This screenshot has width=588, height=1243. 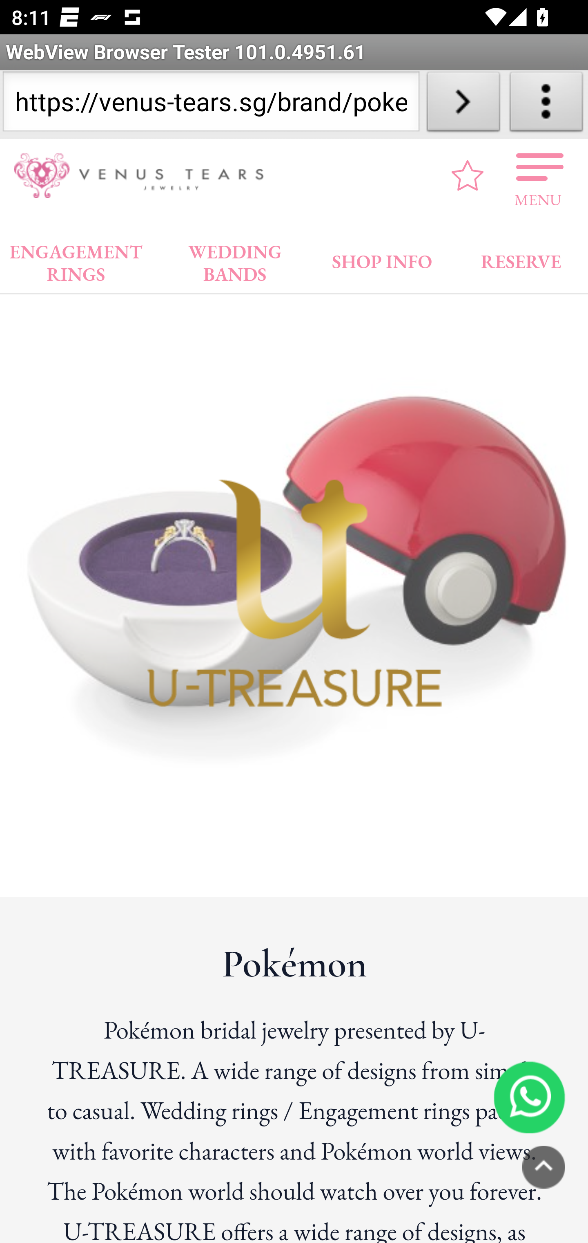 I want to click on SHOP INFO, so click(x=382, y=258).